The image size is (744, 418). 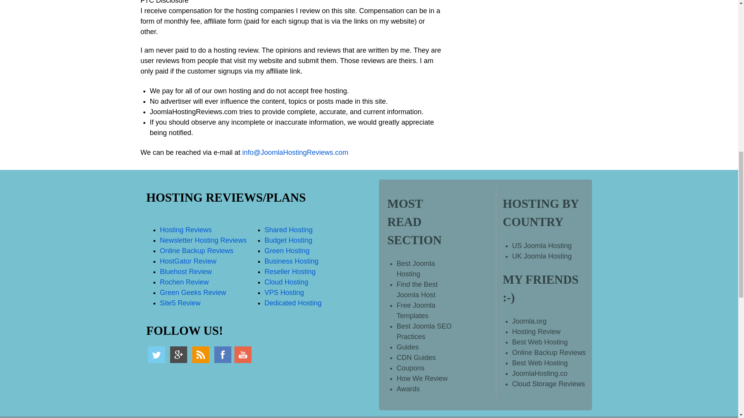 What do you see at coordinates (185, 272) in the screenshot?
I see `Bluehost Review for Joomla Hosting` at bounding box center [185, 272].